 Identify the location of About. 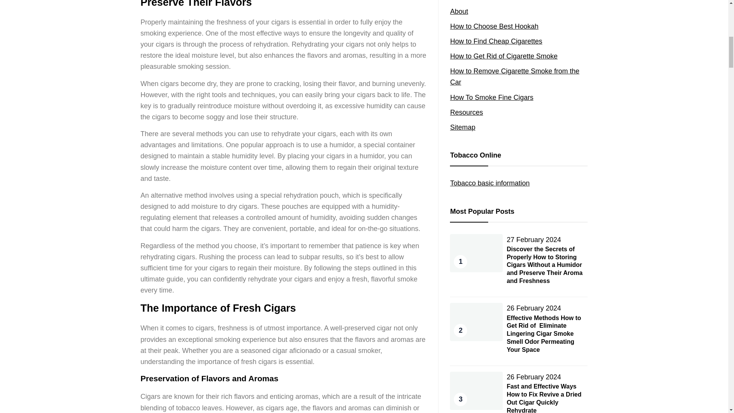
(459, 11).